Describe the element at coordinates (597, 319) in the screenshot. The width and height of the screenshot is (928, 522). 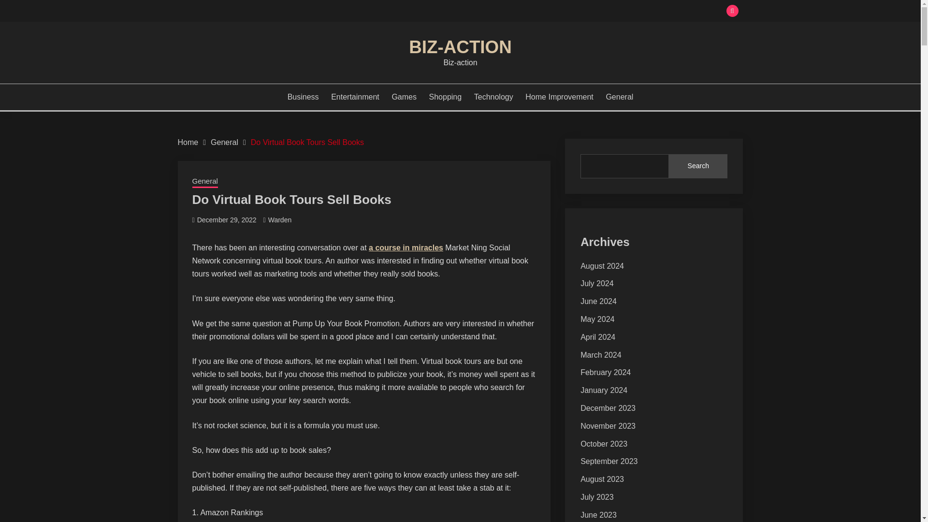
I see `May 2024` at that location.